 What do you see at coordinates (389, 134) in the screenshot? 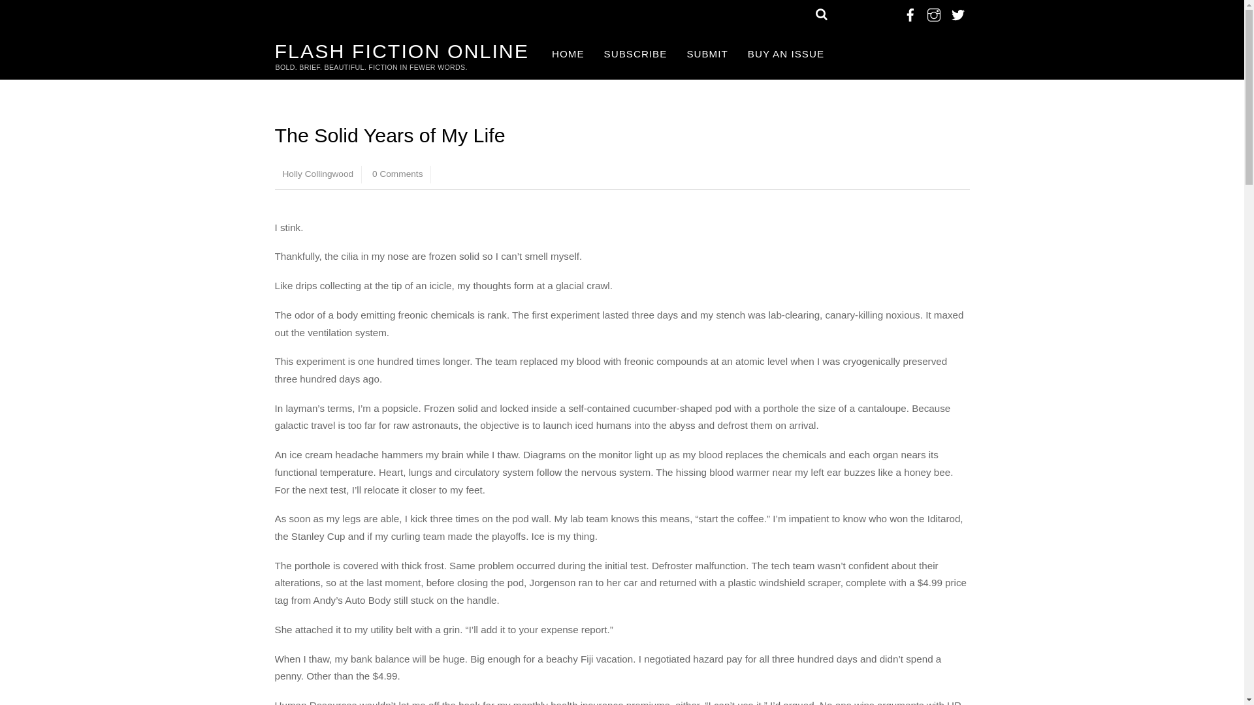
I see `The Solid Years of My Life` at bounding box center [389, 134].